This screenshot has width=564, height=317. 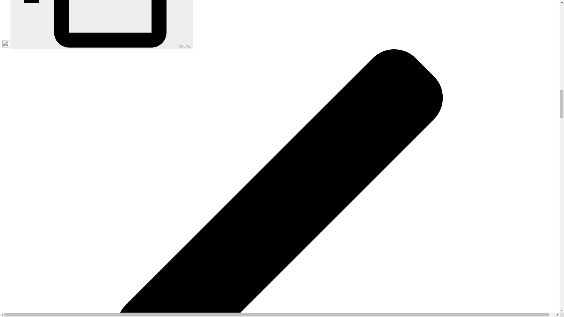 I want to click on 3AJXE, so click(x=102, y=25).